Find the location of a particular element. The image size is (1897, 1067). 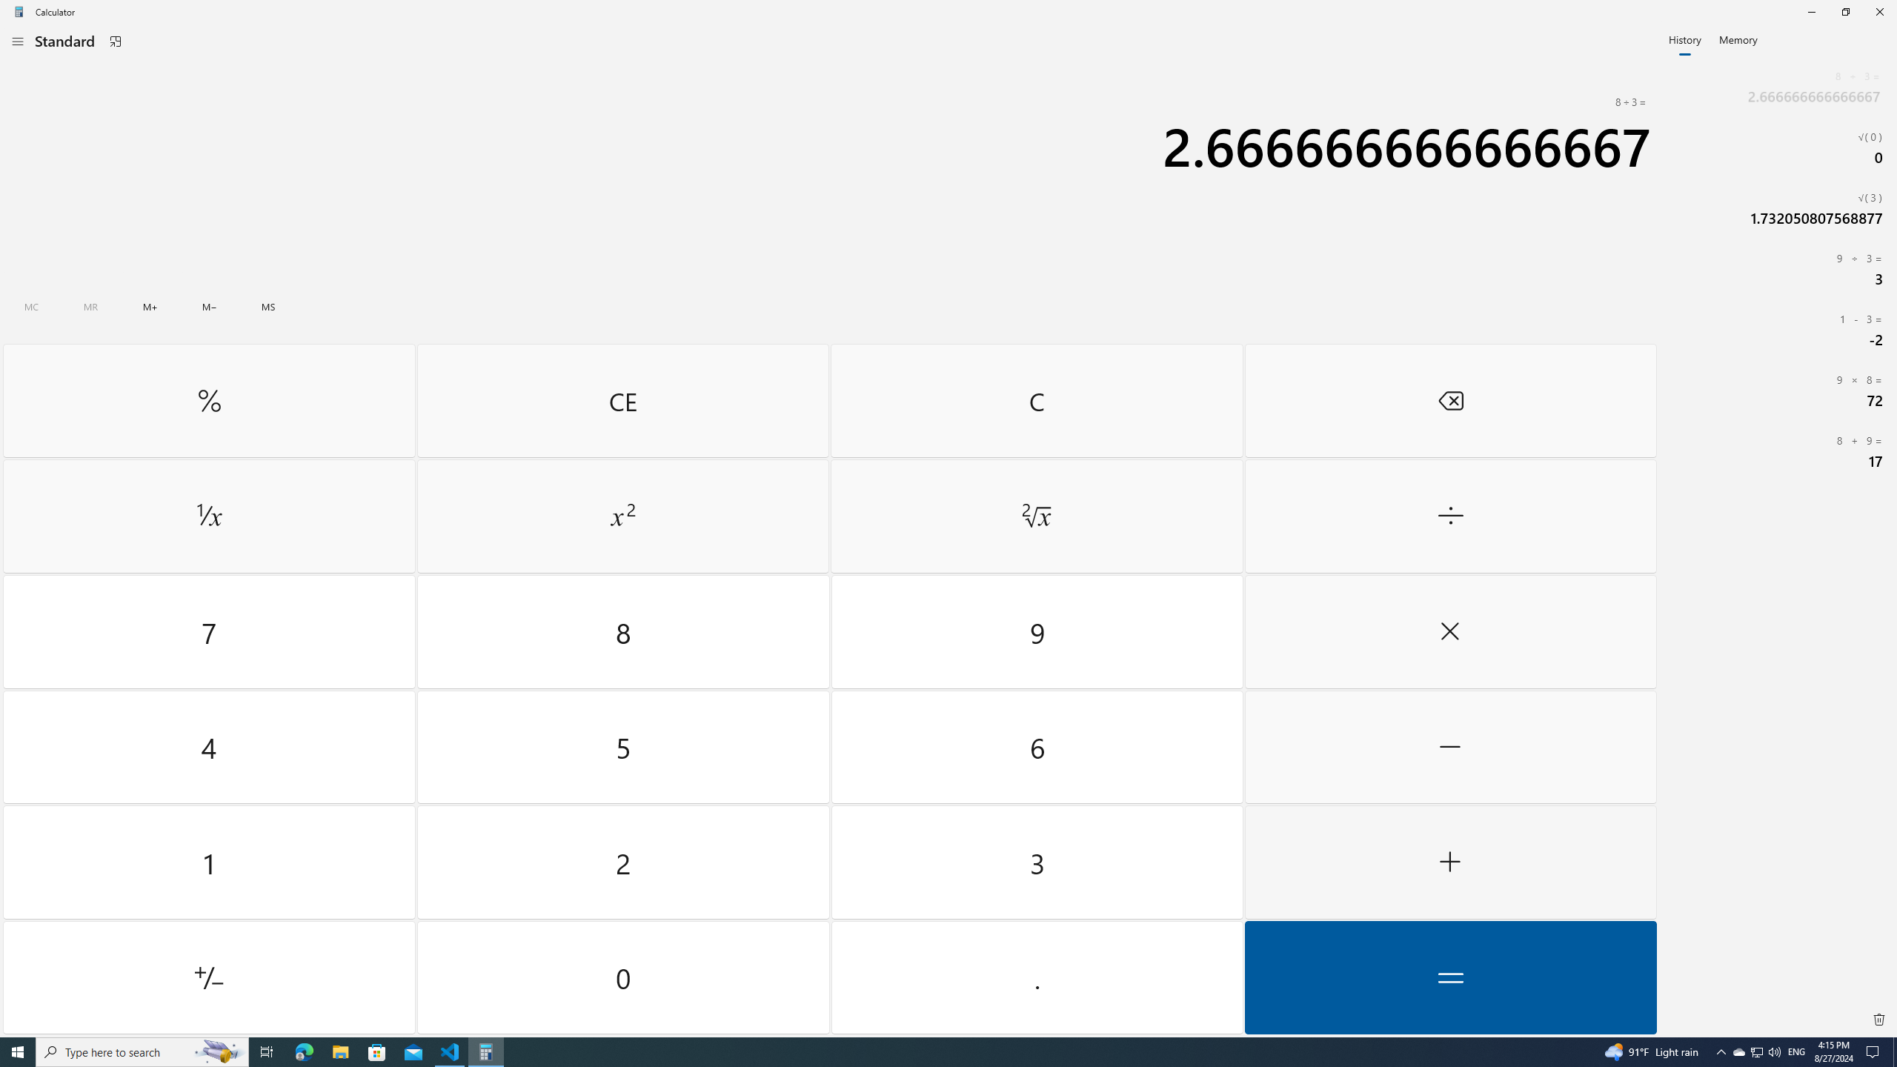

Action Center, No new notifications is located at coordinates (1875, 1052).